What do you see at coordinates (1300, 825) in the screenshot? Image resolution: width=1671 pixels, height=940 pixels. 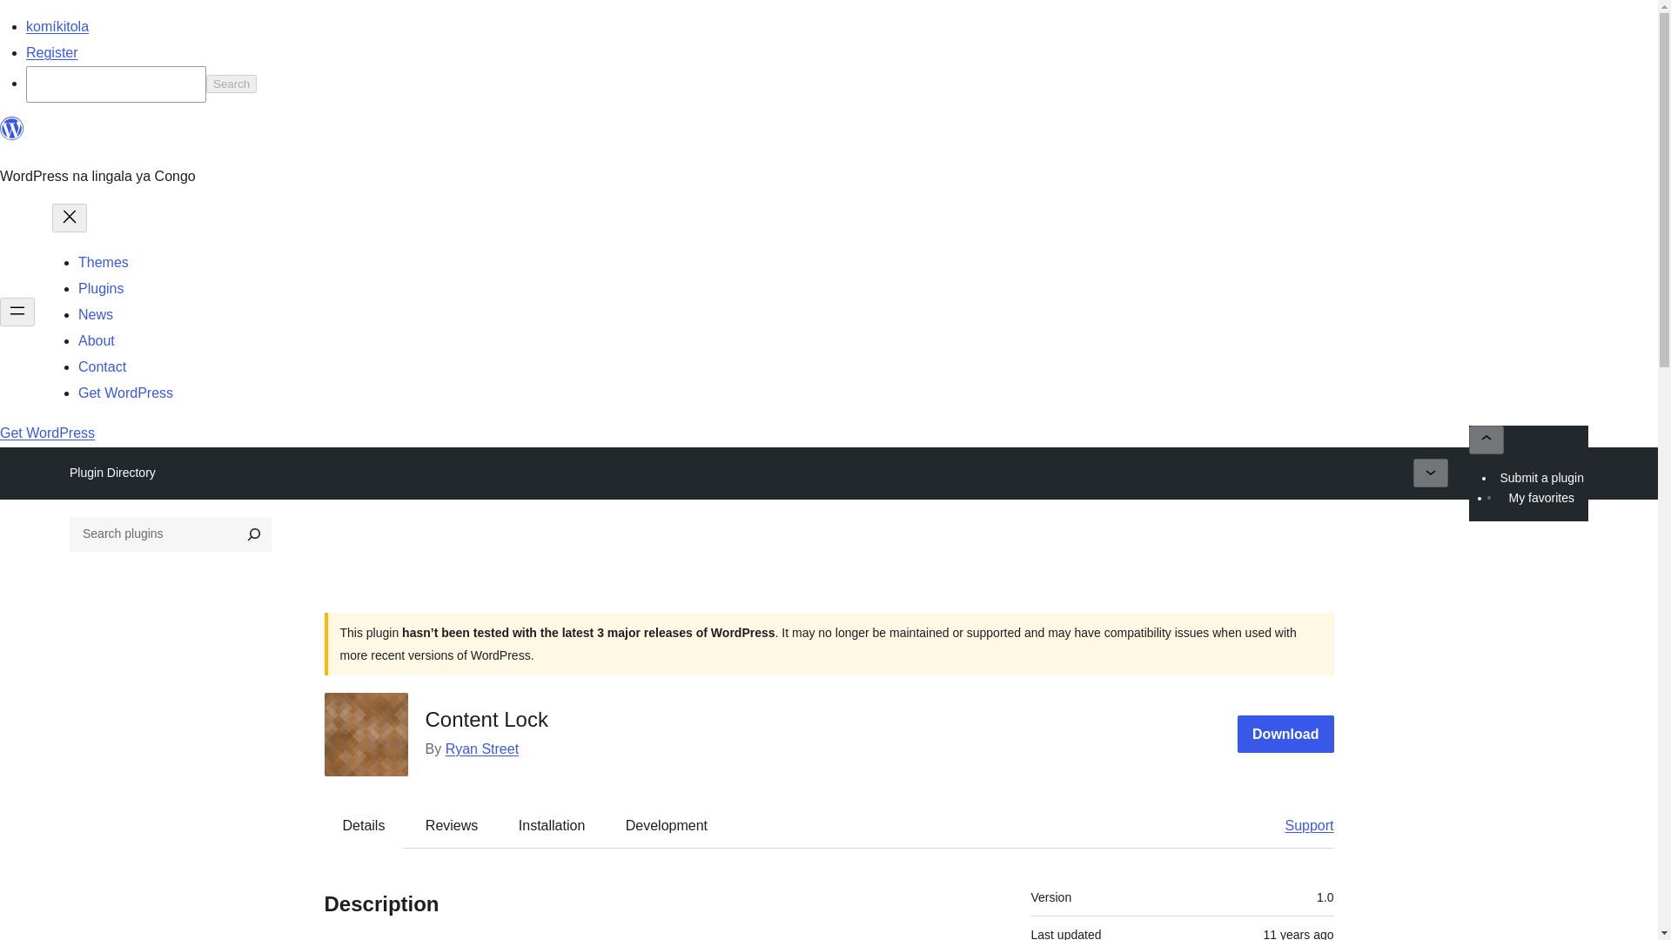 I see `Support` at bounding box center [1300, 825].